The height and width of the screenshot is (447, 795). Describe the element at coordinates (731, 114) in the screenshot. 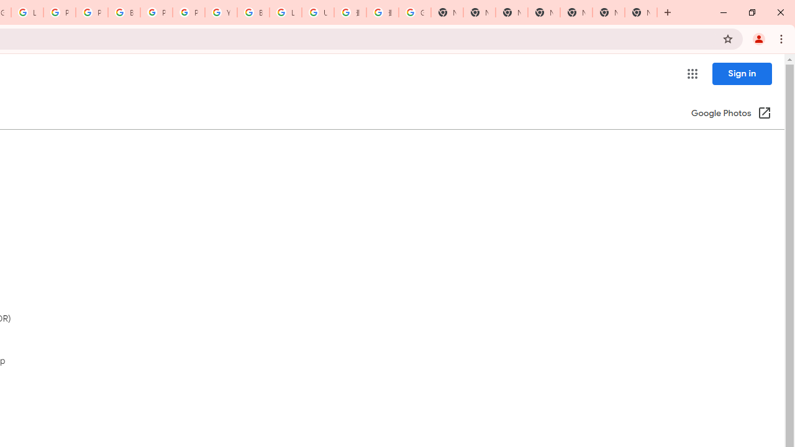

I see `Google Photos (Open in a new window)` at that location.